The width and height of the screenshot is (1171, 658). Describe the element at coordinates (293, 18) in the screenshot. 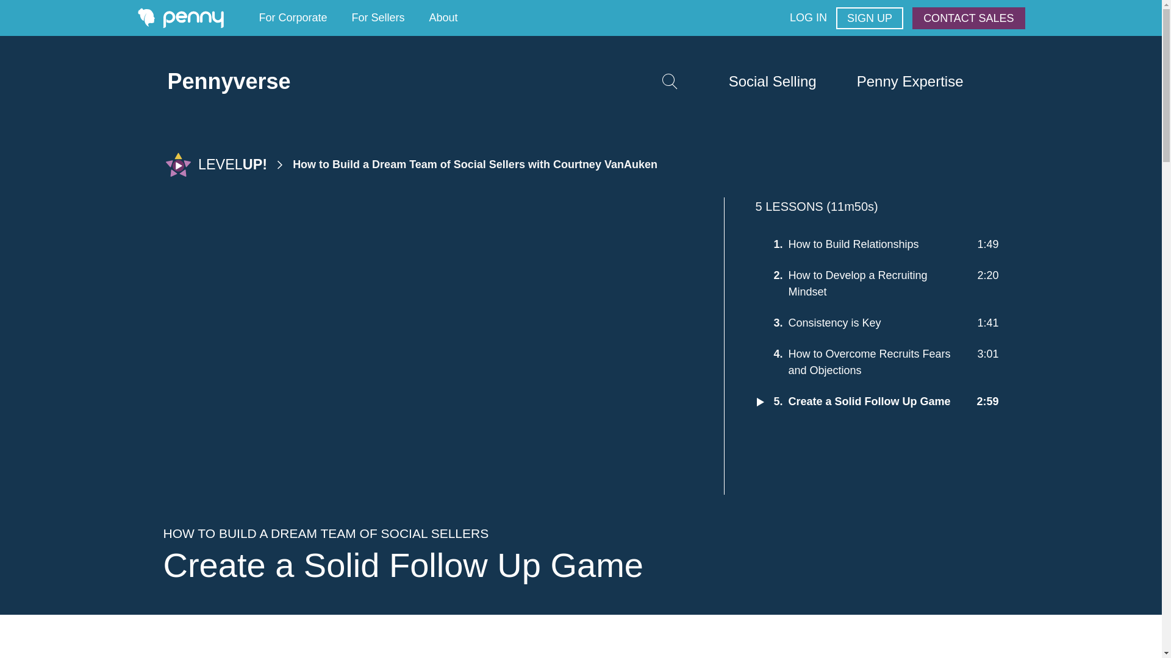

I see `For Corporate` at that location.